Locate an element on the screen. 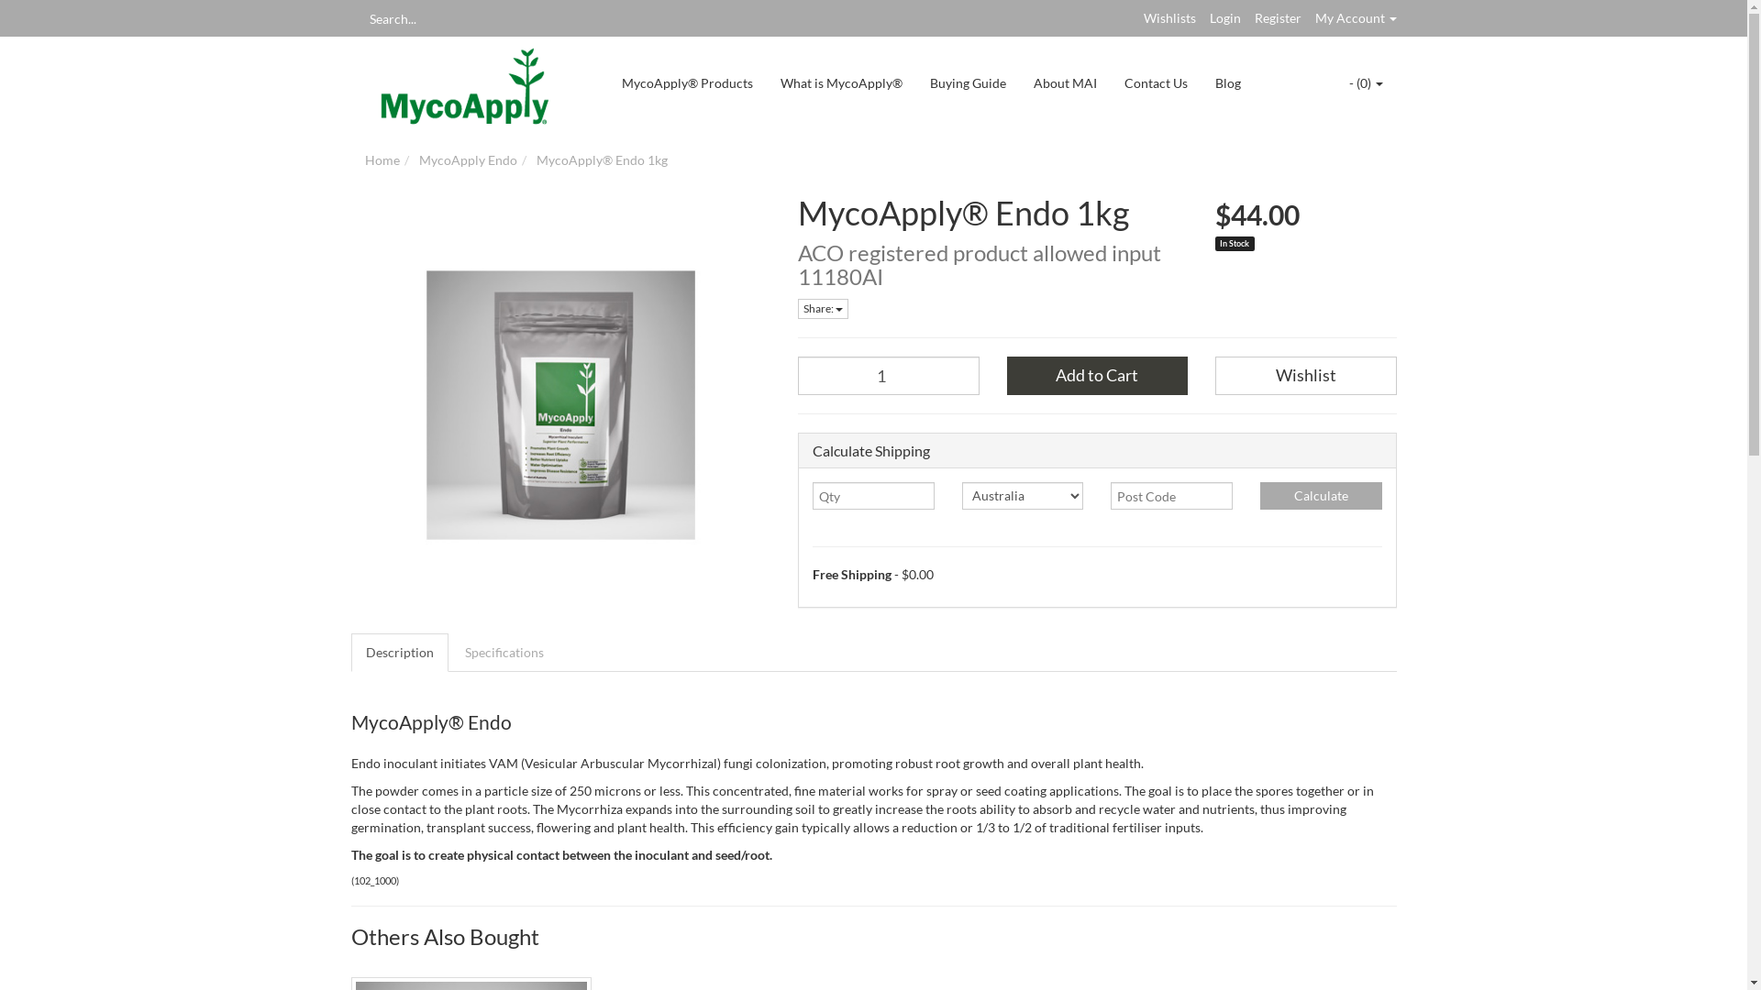  My Account is located at coordinates (1356, 18).